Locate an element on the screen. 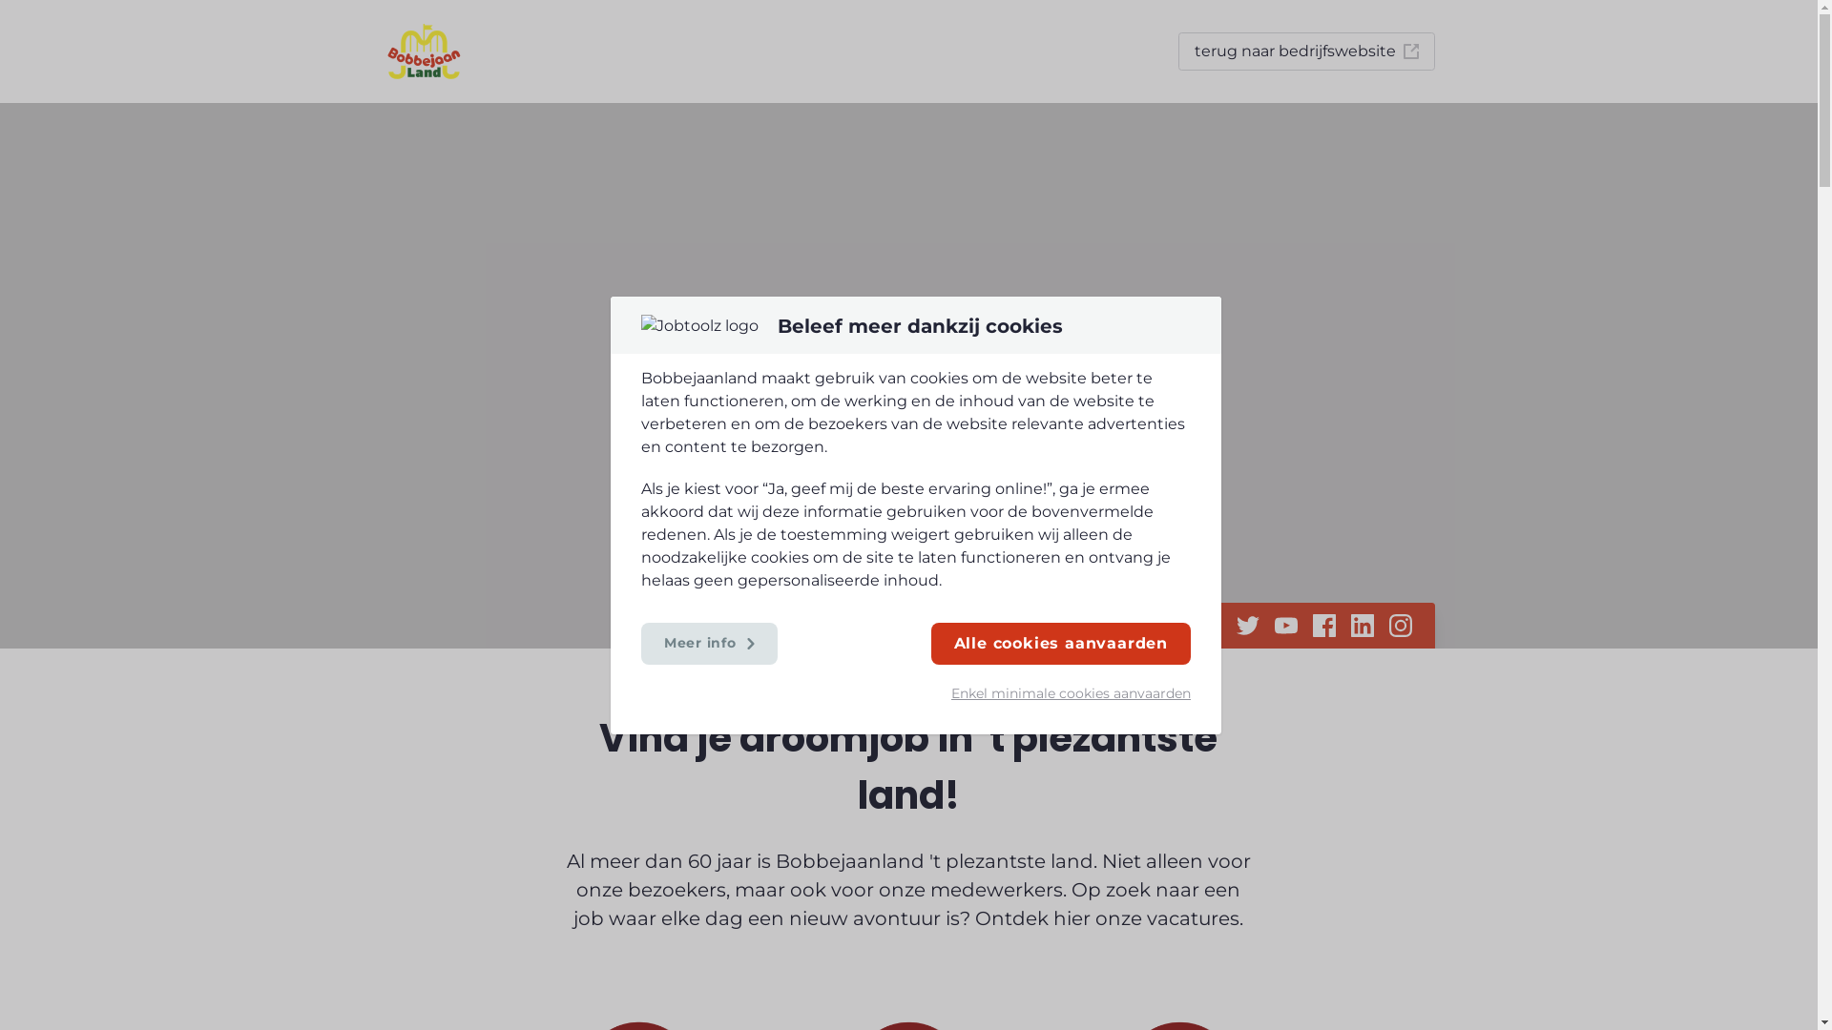  youtube is located at coordinates (1286, 625).